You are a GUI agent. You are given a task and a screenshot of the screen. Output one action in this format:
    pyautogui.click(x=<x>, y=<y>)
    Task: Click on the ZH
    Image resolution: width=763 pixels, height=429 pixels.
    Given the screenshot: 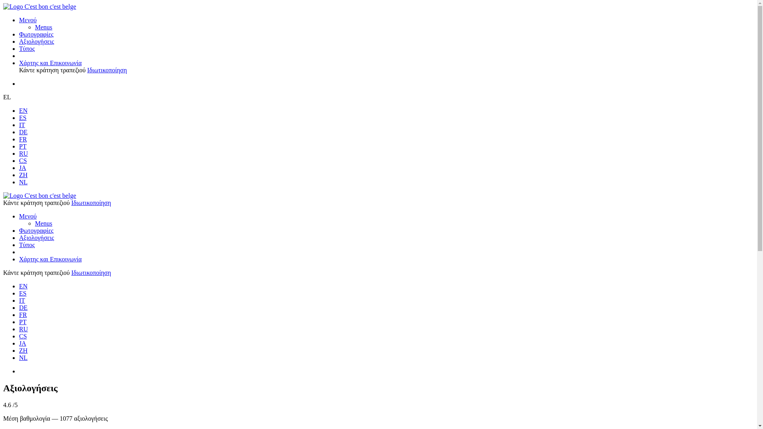 What is the action you would take?
    pyautogui.click(x=23, y=175)
    